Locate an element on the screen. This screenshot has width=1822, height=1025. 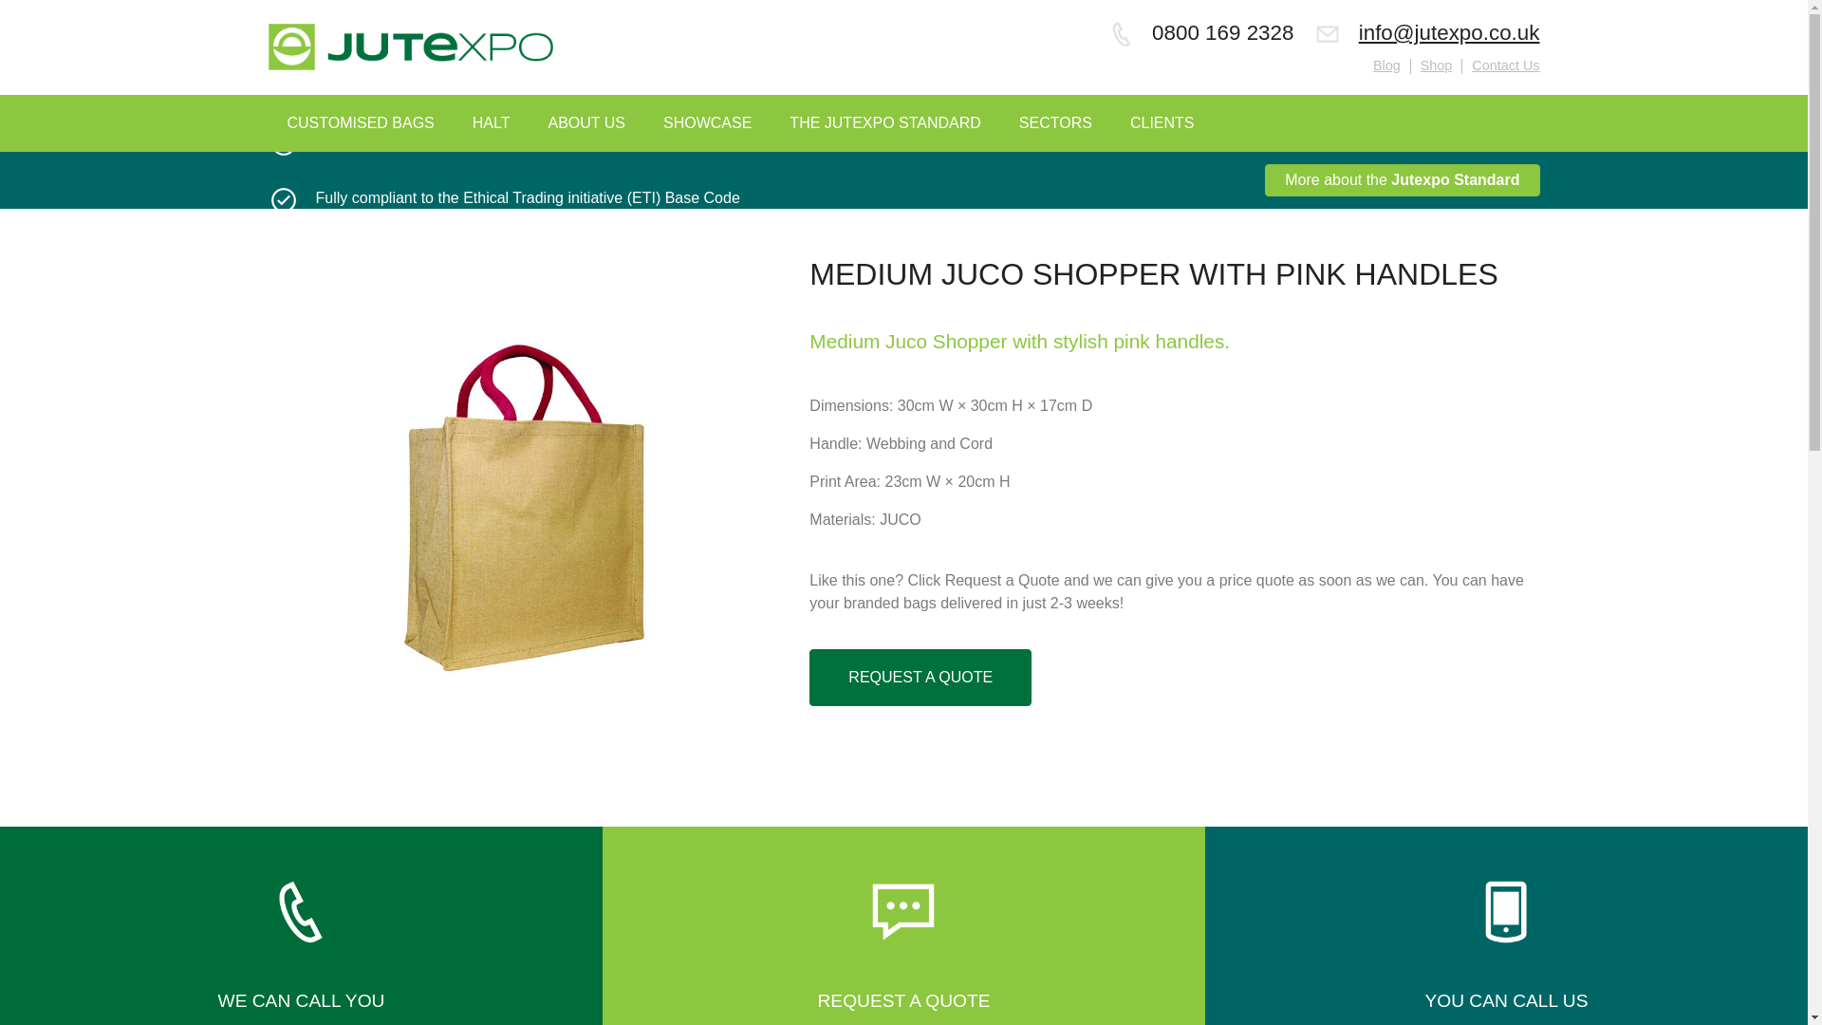
Contact Us is located at coordinates (1505, 65).